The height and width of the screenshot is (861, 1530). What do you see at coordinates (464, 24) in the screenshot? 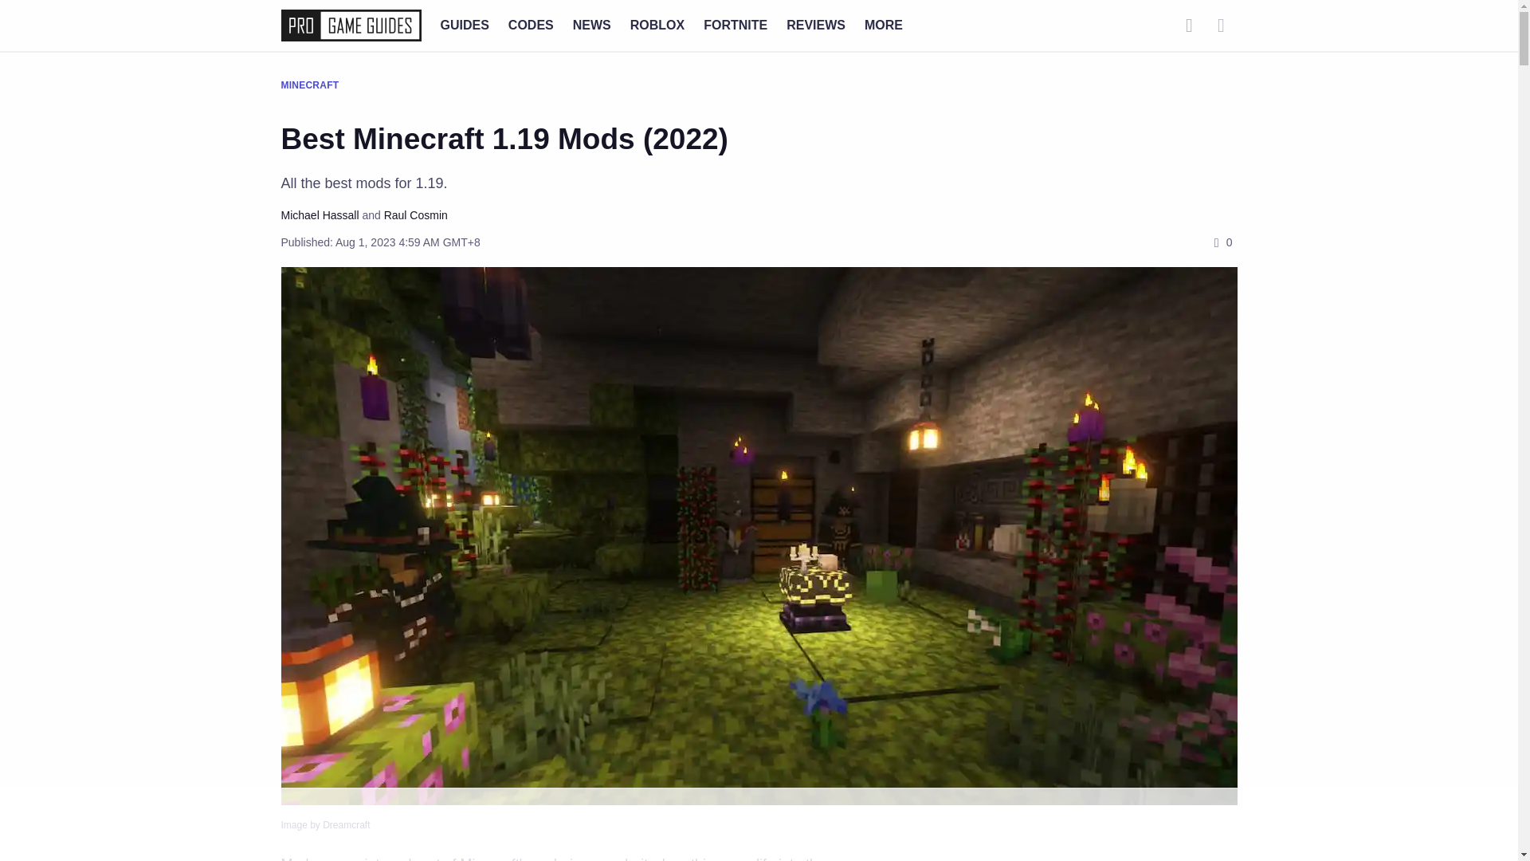
I see `GUIDES` at bounding box center [464, 24].